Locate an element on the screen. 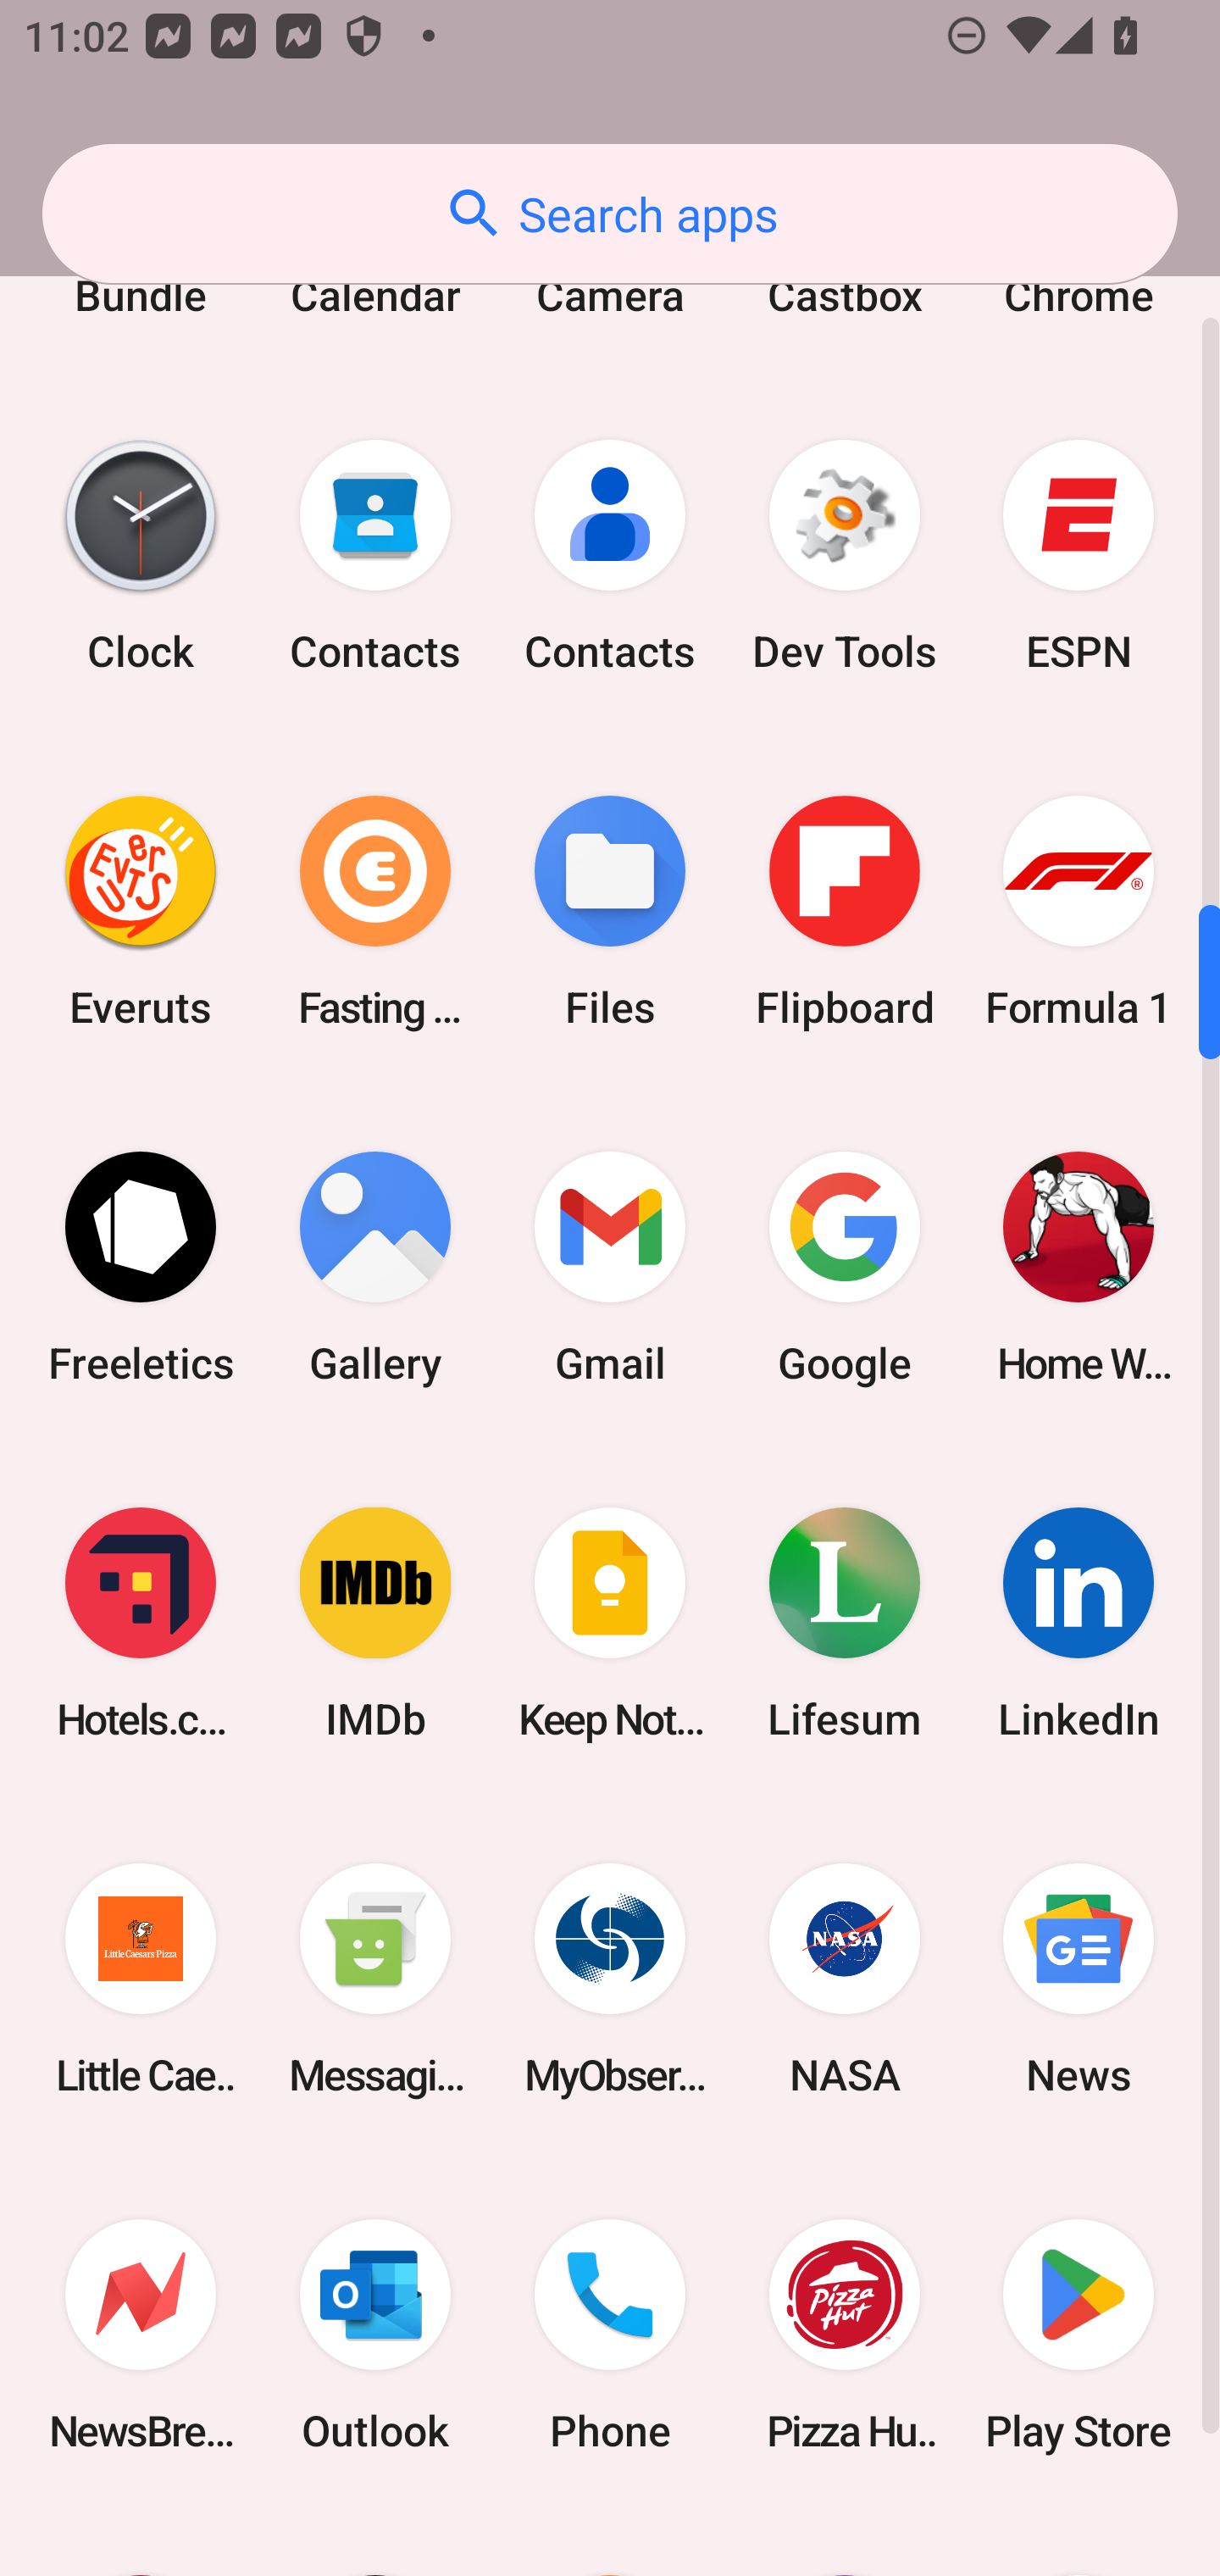 The width and height of the screenshot is (1220, 2576). Fasting Coach is located at coordinates (375, 912).